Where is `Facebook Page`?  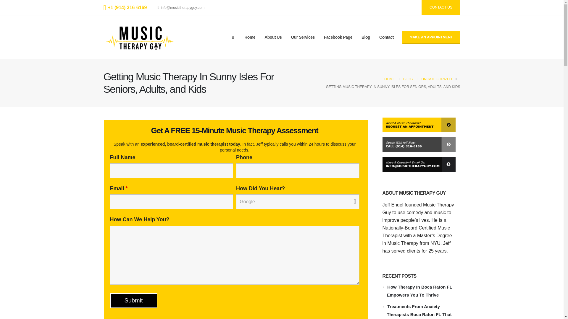
Facebook Page is located at coordinates (338, 37).